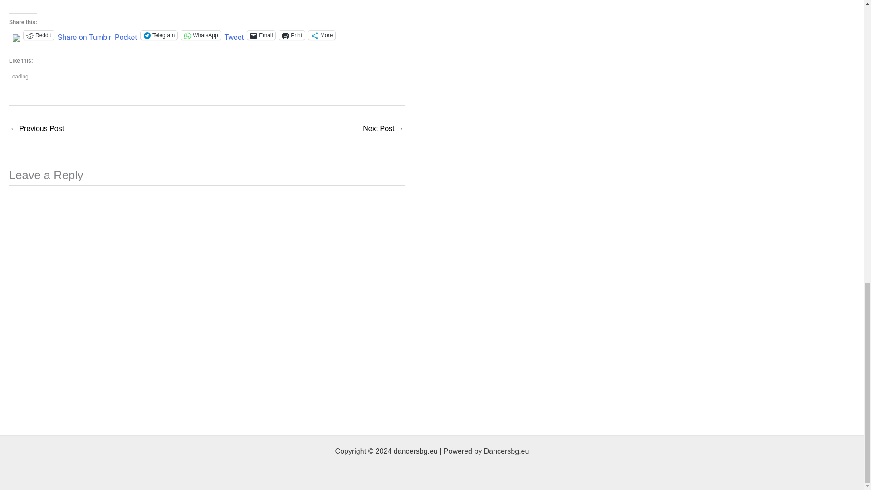  I want to click on Sochi to host WDSF European Breaking Championships in June, so click(36, 129).